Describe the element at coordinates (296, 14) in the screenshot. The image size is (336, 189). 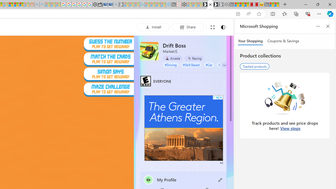
I see `Collections` at that location.